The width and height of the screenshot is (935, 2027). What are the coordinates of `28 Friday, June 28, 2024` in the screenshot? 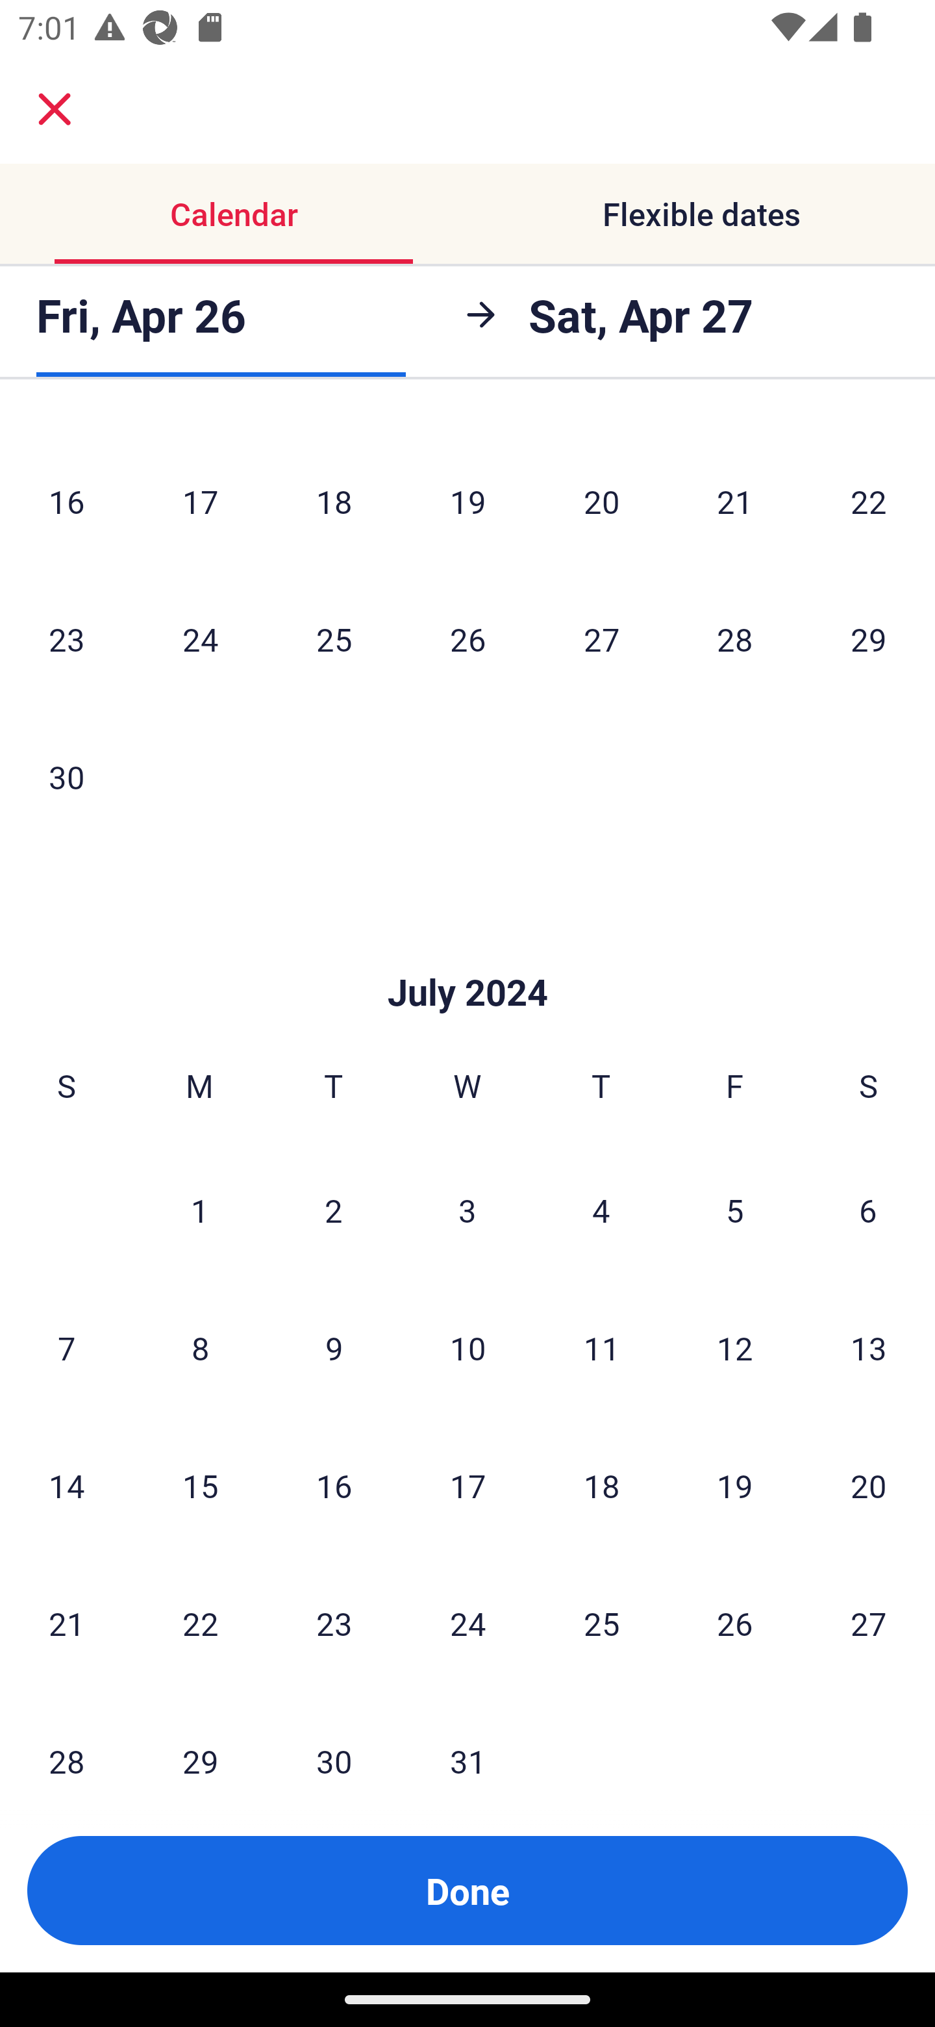 It's located at (735, 638).